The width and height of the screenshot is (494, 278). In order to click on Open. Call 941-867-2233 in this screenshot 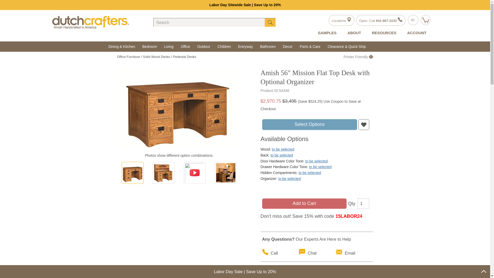, I will do `click(381, 21)`.